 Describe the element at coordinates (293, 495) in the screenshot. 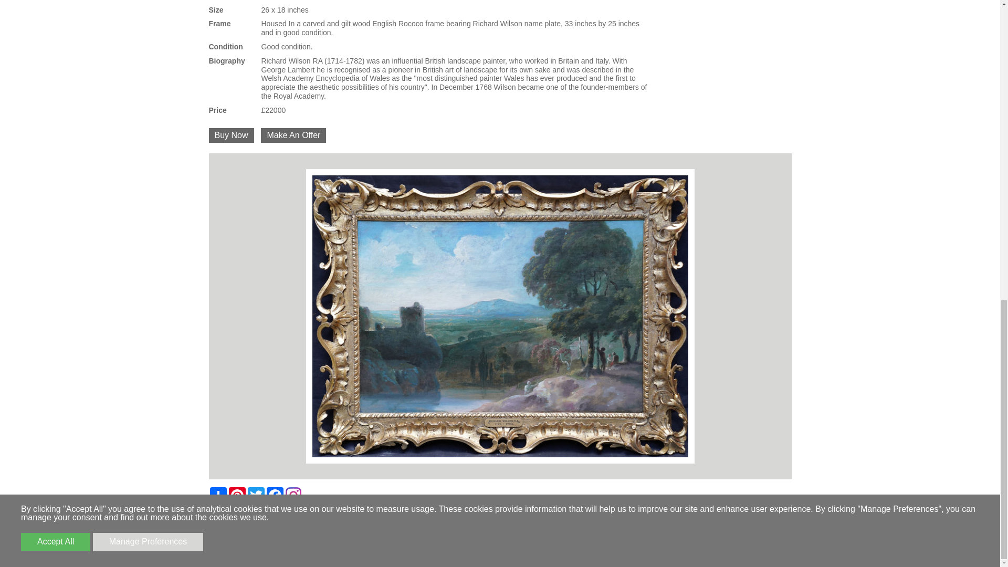

I see `instagram` at that location.